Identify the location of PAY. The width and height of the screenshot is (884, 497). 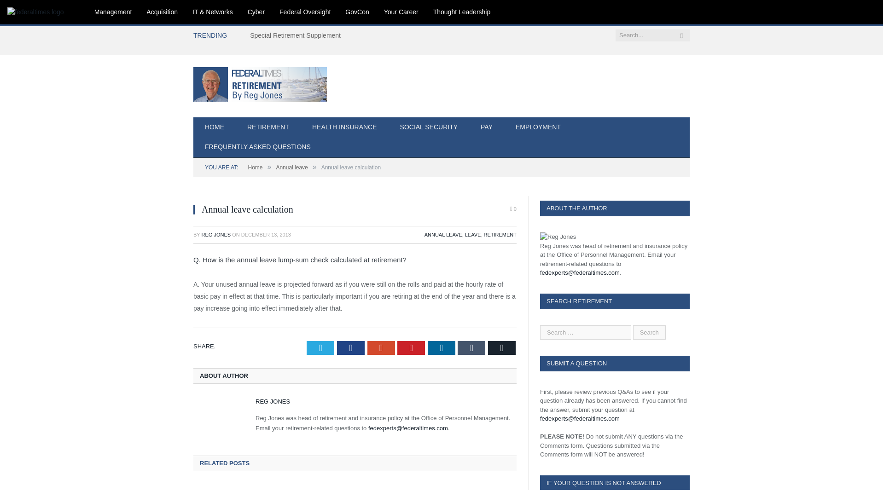
(486, 127).